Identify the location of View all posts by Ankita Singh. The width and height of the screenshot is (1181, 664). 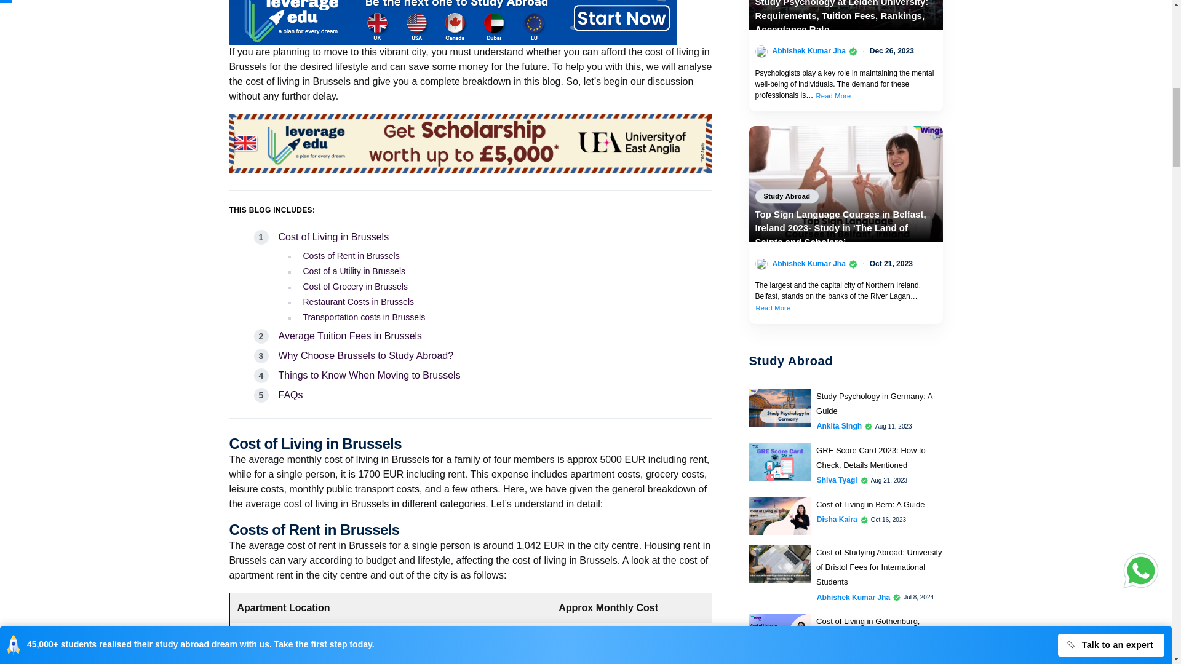
(839, 425).